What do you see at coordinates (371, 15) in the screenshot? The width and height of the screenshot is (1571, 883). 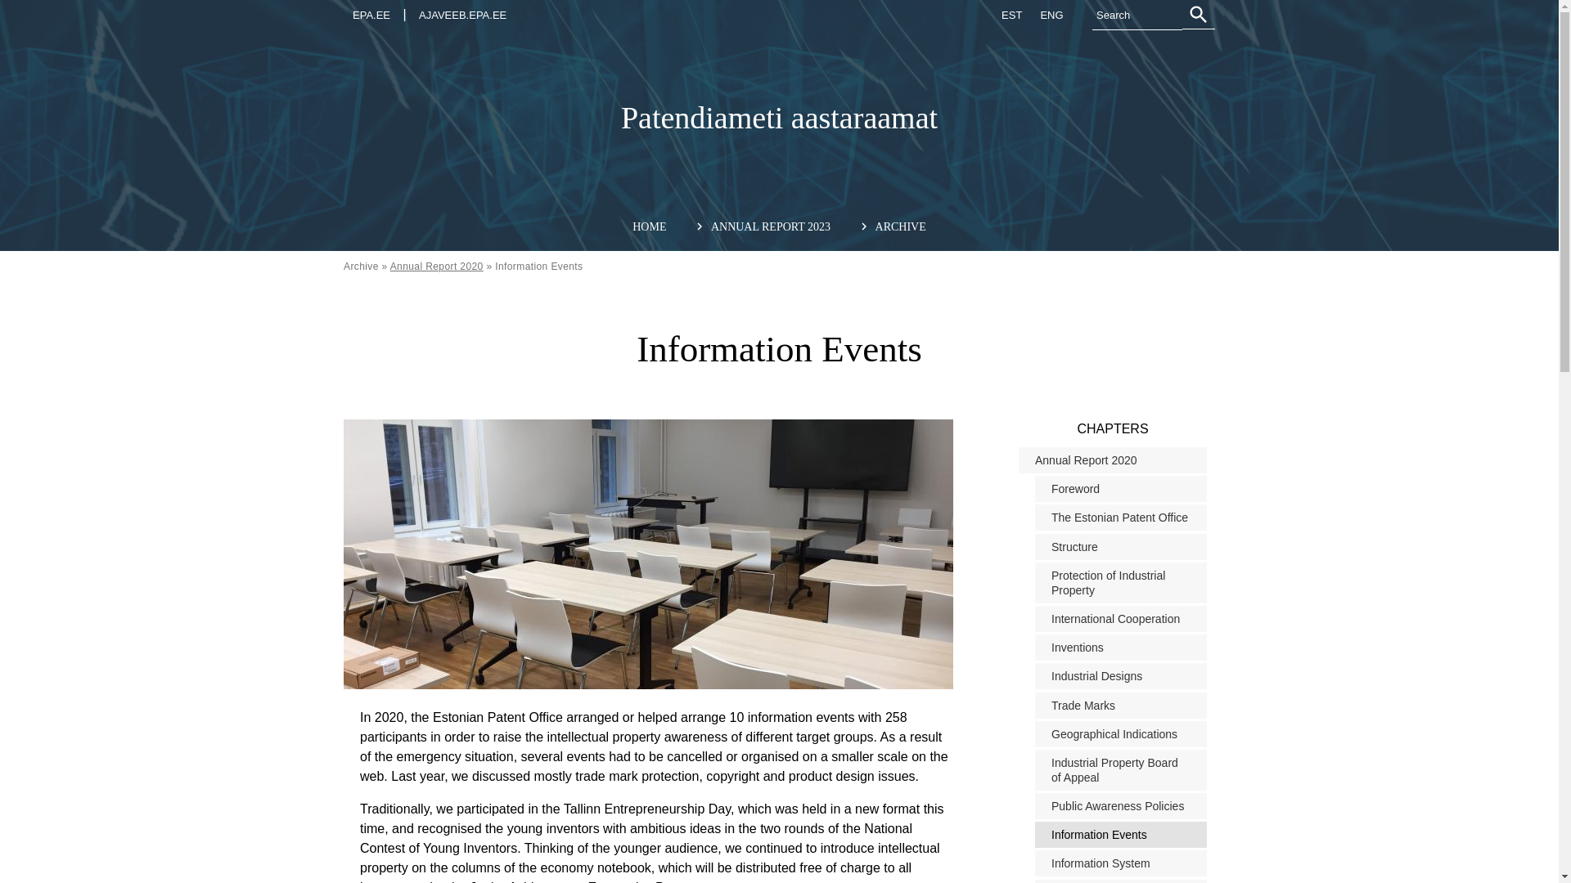 I see `EPA.EE` at bounding box center [371, 15].